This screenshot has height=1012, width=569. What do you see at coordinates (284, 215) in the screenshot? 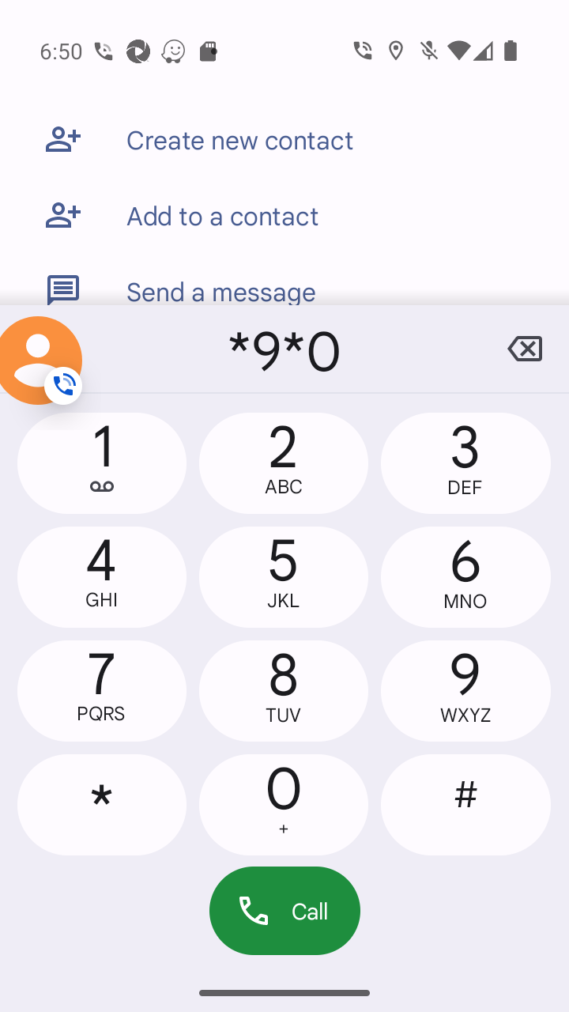
I see `Add to a contact` at bounding box center [284, 215].